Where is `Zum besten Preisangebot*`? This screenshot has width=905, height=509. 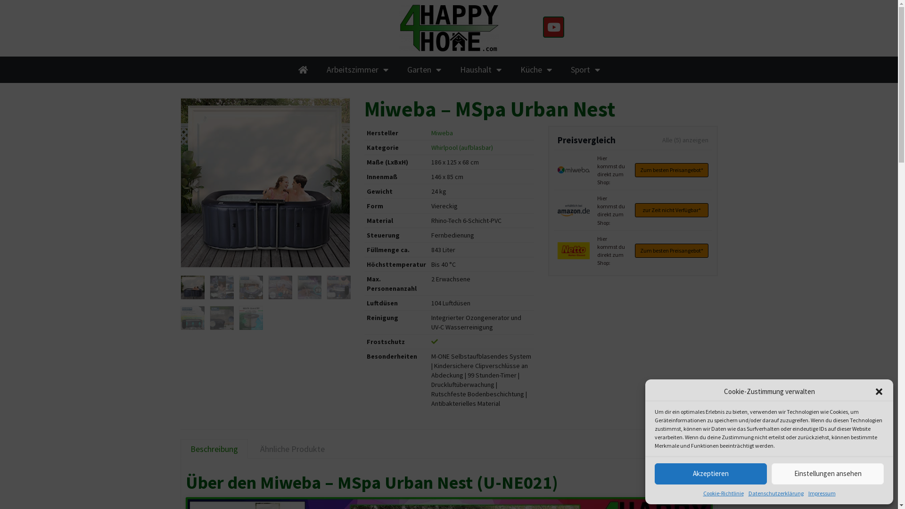
Zum besten Preisangebot* is located at coordinates (671, 170).